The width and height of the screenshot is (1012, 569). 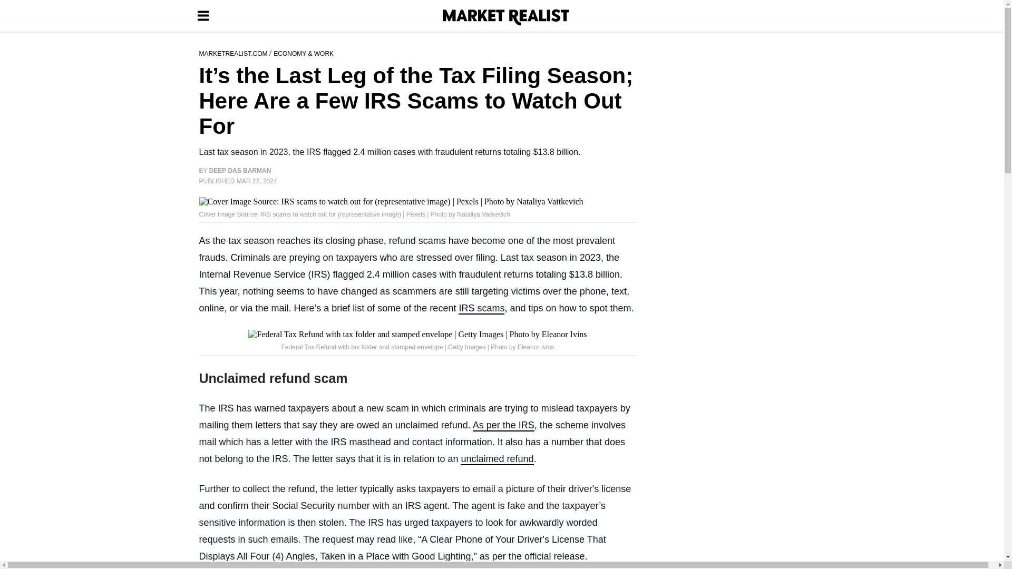 I want to click on DEEP DAS BARMAN, so click(x=240, y=171).